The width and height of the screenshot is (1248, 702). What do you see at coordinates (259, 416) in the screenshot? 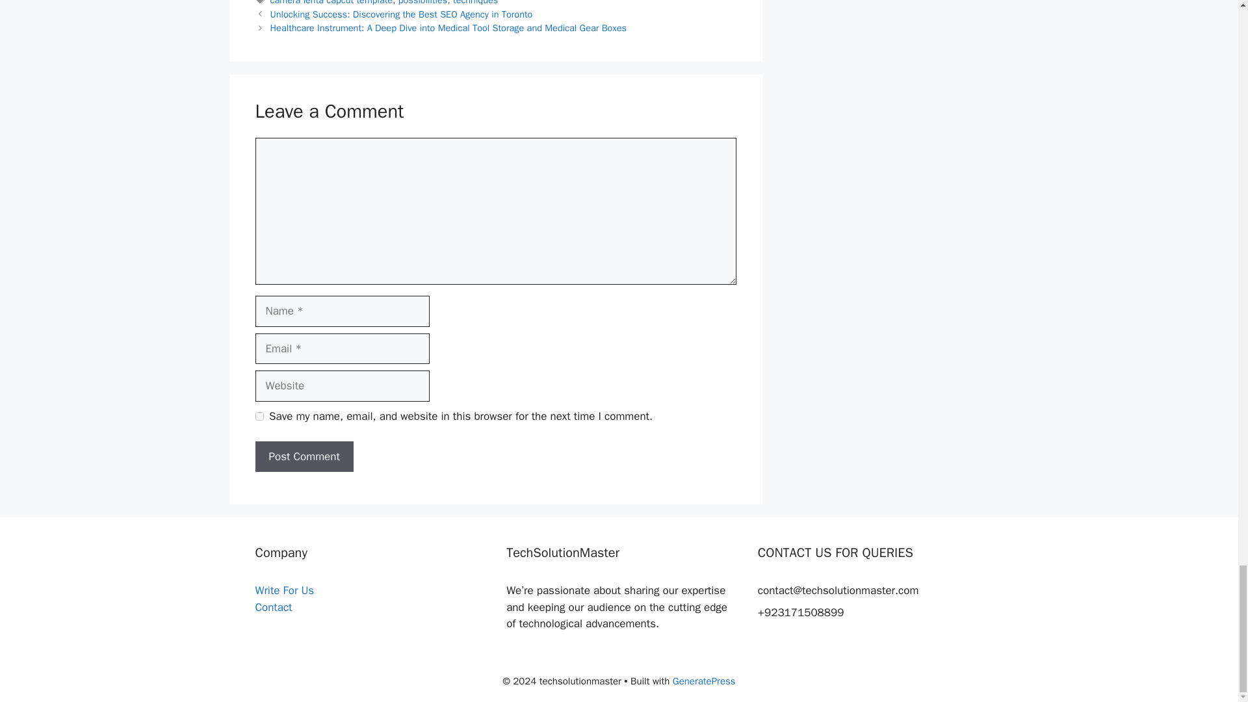
I see `yes` at bounding box center [259, 416].